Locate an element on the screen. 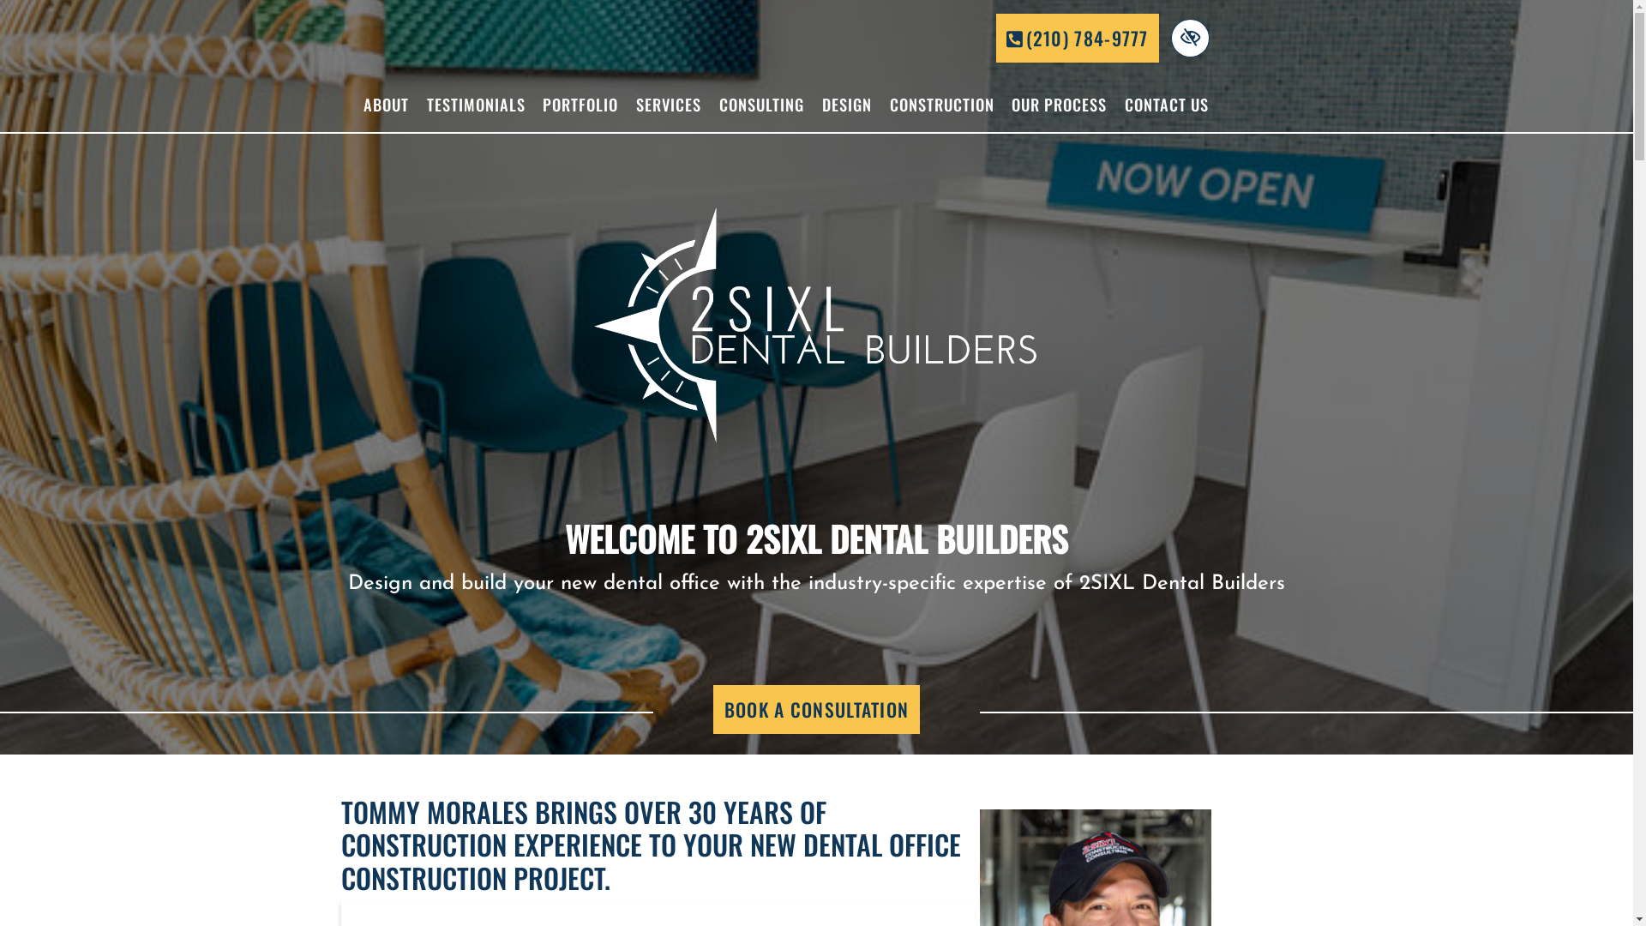 The width and height of the screenshot is (1646, 926). TESTIMONIALS is located at coordinates (476, 105).